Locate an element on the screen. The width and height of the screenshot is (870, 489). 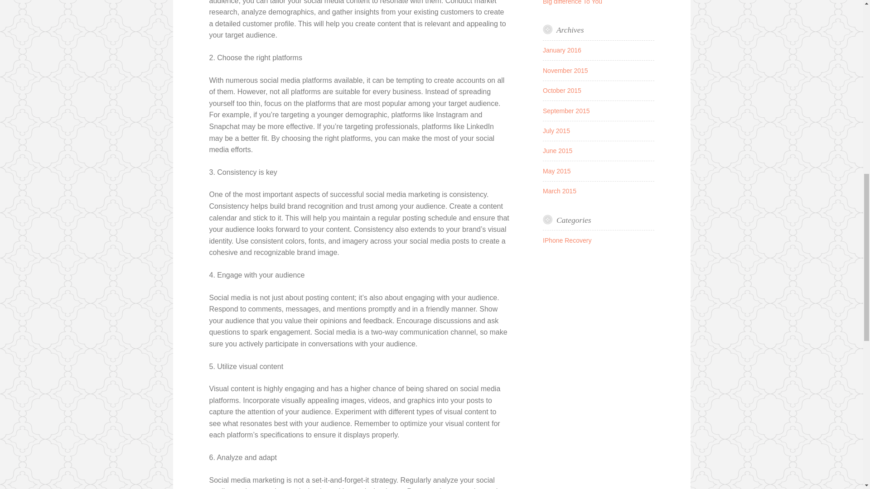
July 2015 is located at coordinates (556, 130).